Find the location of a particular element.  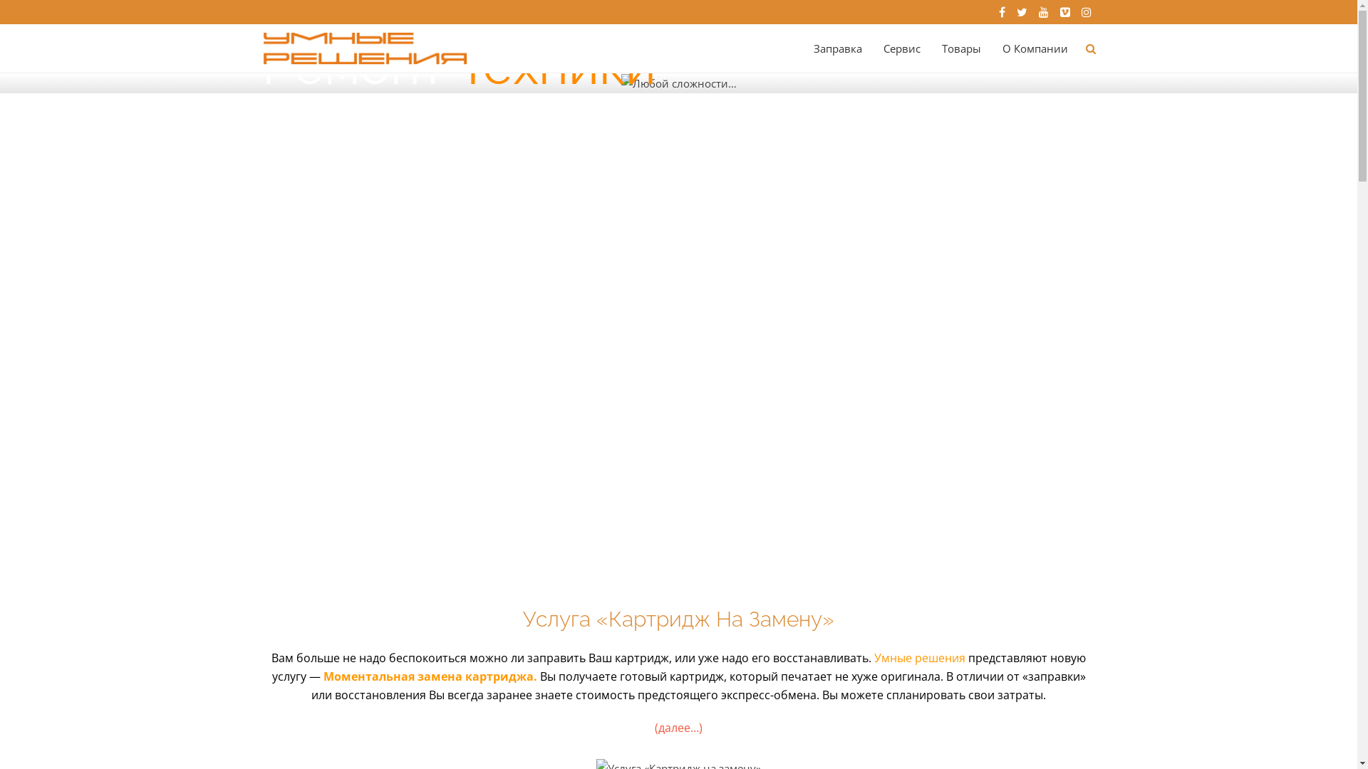

4 is located at coordinates (700, 507).